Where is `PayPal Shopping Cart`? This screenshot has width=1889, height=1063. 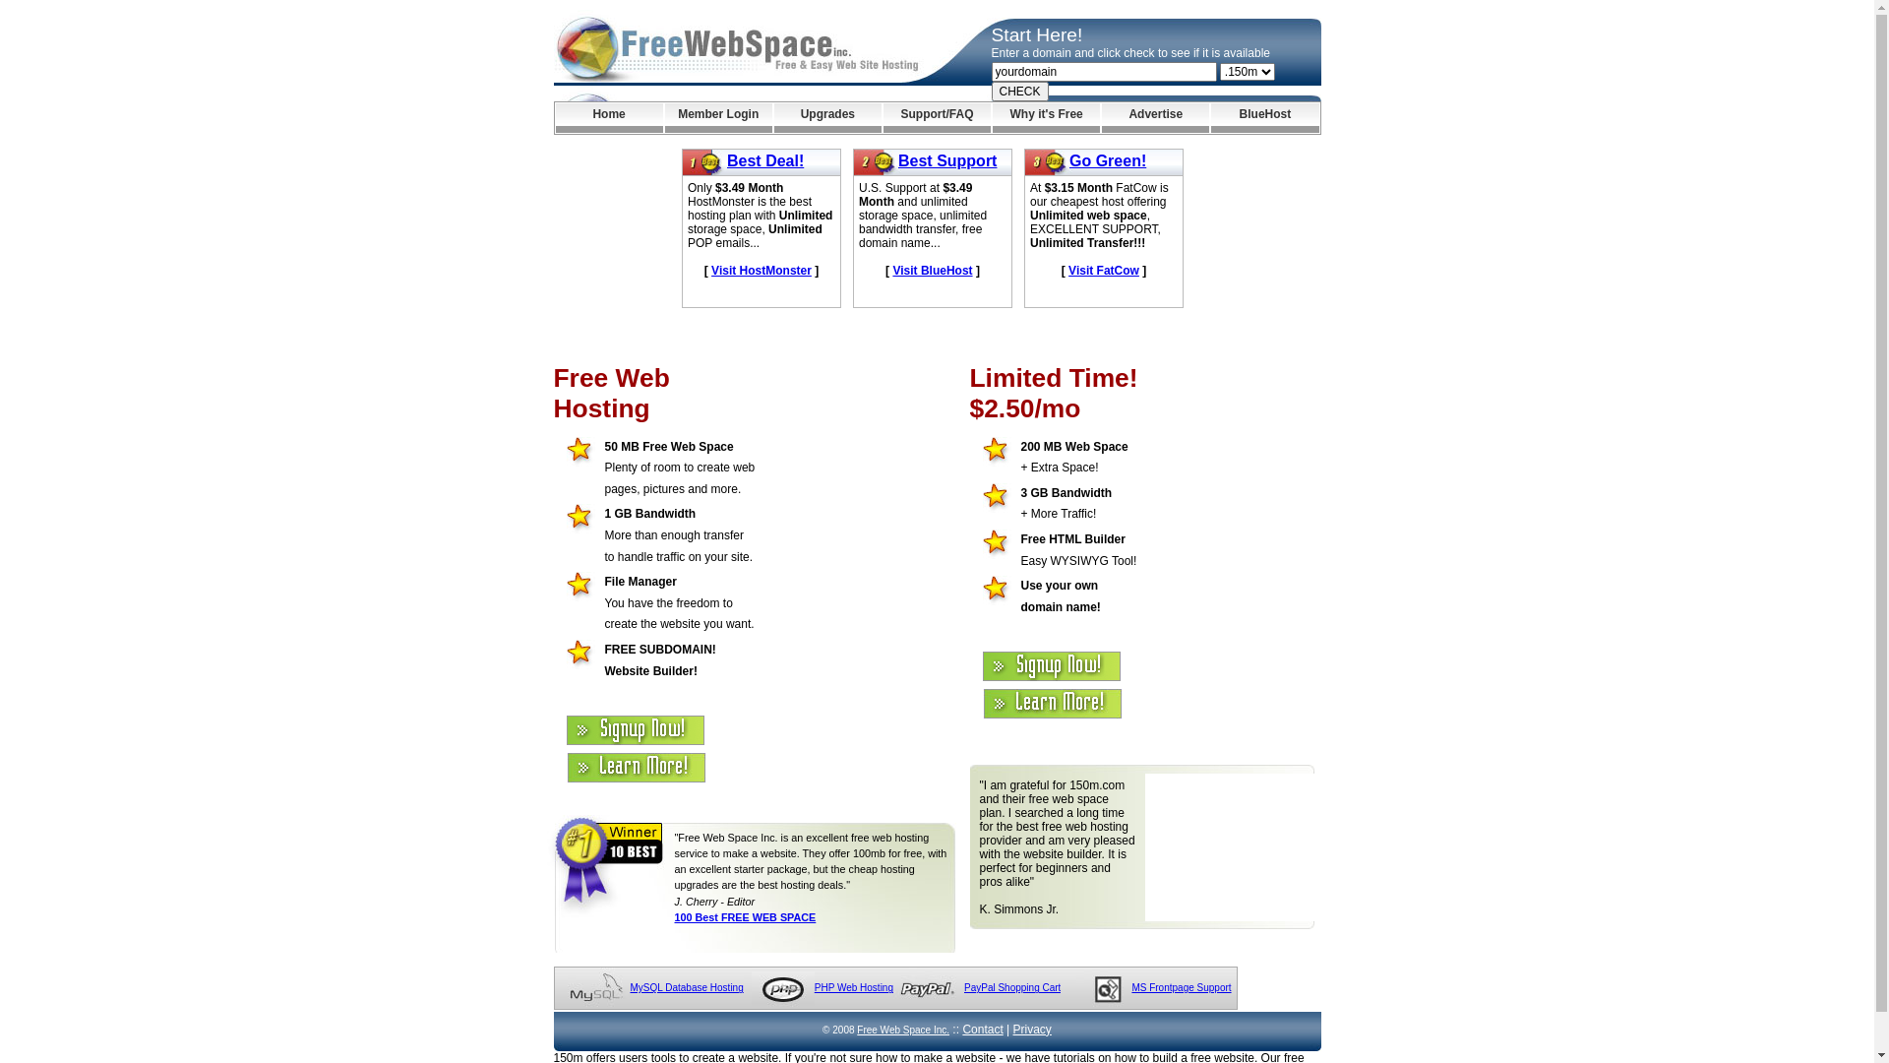
PayPal Shopping Cart is located at coordinates (1011, 988).